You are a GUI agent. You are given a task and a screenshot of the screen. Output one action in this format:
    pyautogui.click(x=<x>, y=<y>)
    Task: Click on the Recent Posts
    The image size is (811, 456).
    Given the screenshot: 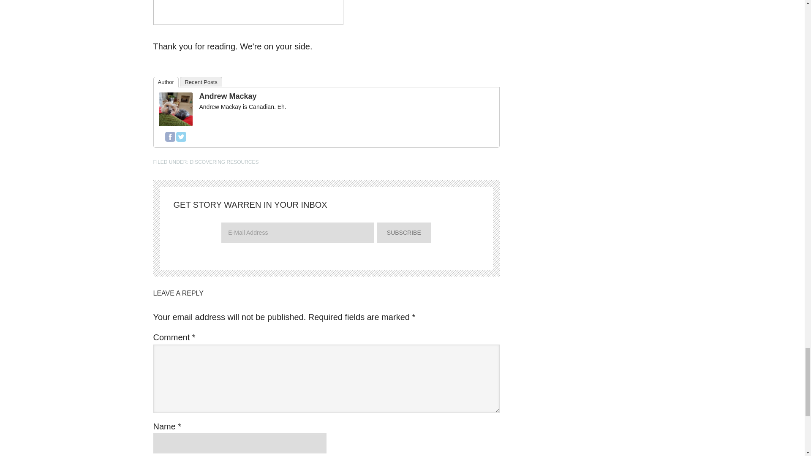 What is the action you would take?
    pyautogui.click(x=201, y=82)
    